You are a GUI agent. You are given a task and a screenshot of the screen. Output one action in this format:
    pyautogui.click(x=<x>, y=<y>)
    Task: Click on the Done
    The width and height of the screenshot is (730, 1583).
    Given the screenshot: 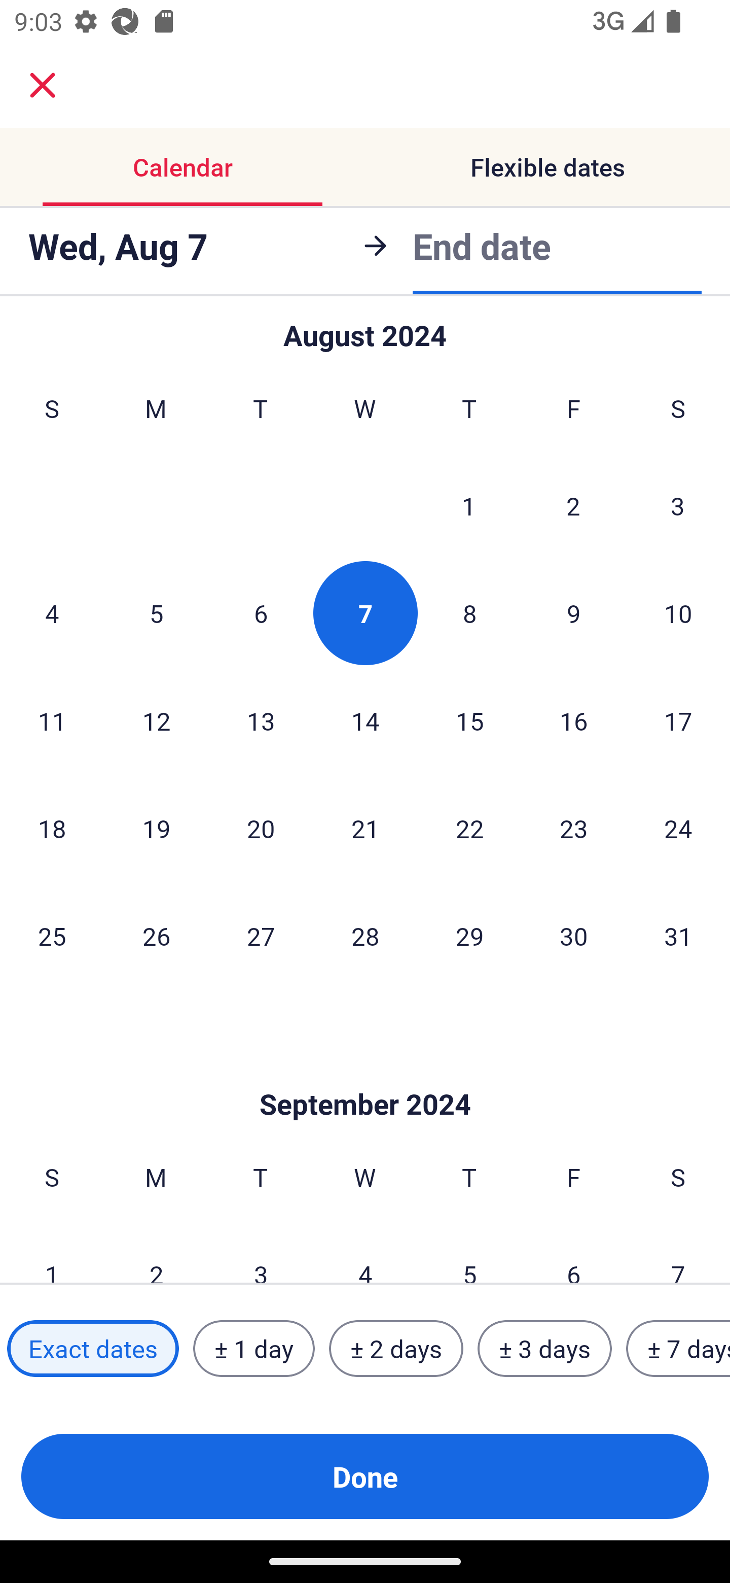 What is the action you would take?
    pyautogui.click(x=365, y=1476)
    